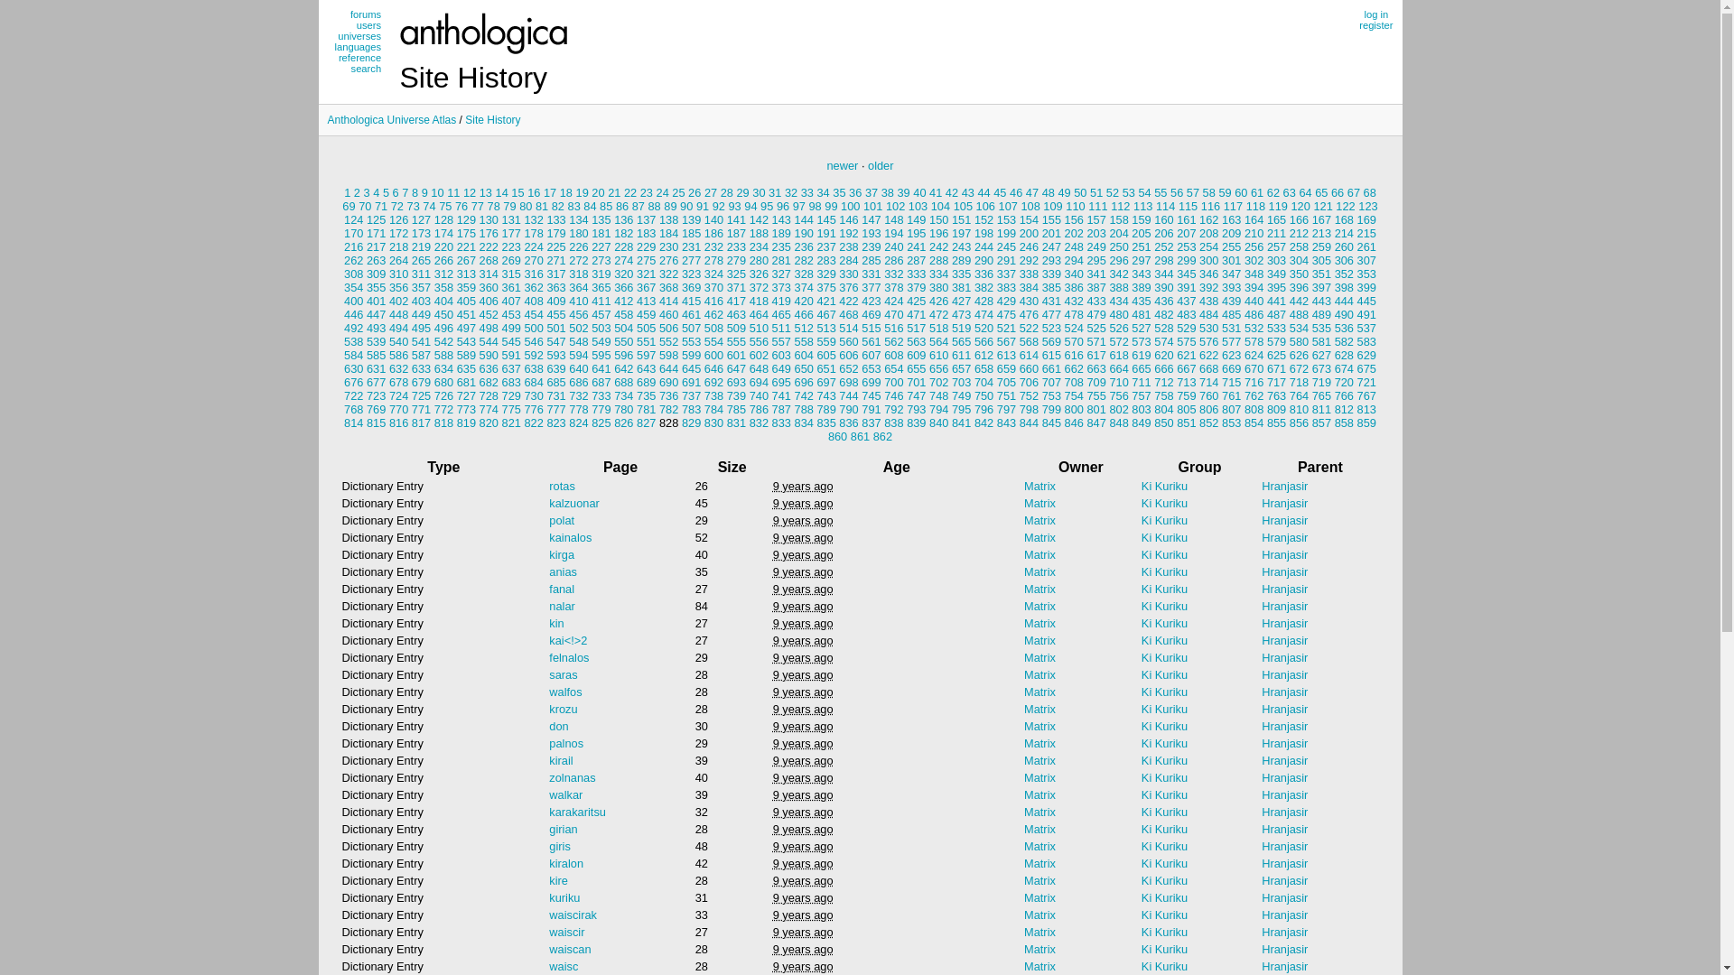 The width and height of the screenshot is (1734, 975). I want to click on 470, so click(894, 314).